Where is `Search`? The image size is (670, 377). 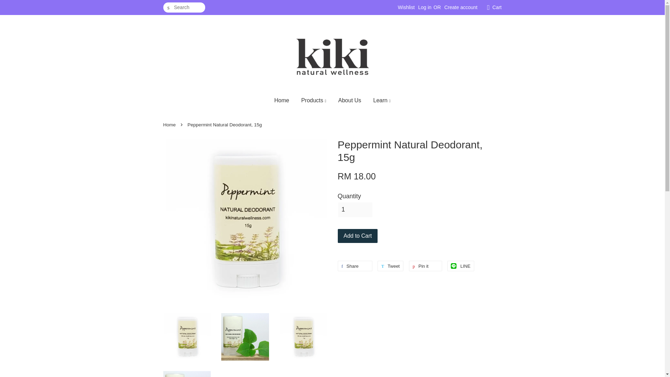
Search is located at coordinates (168, 8).